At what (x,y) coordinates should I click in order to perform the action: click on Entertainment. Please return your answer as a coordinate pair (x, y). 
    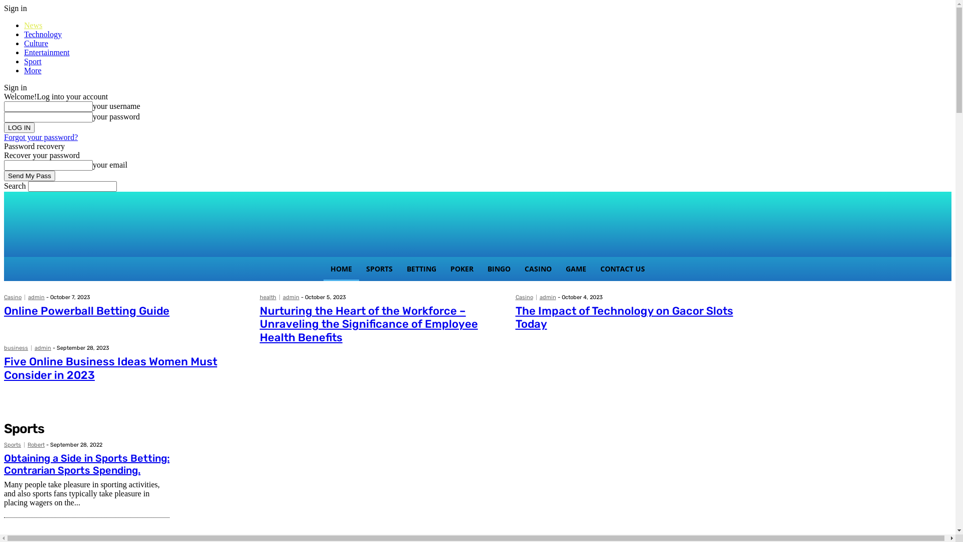
    Looking at the image, I should click on (47, 52).